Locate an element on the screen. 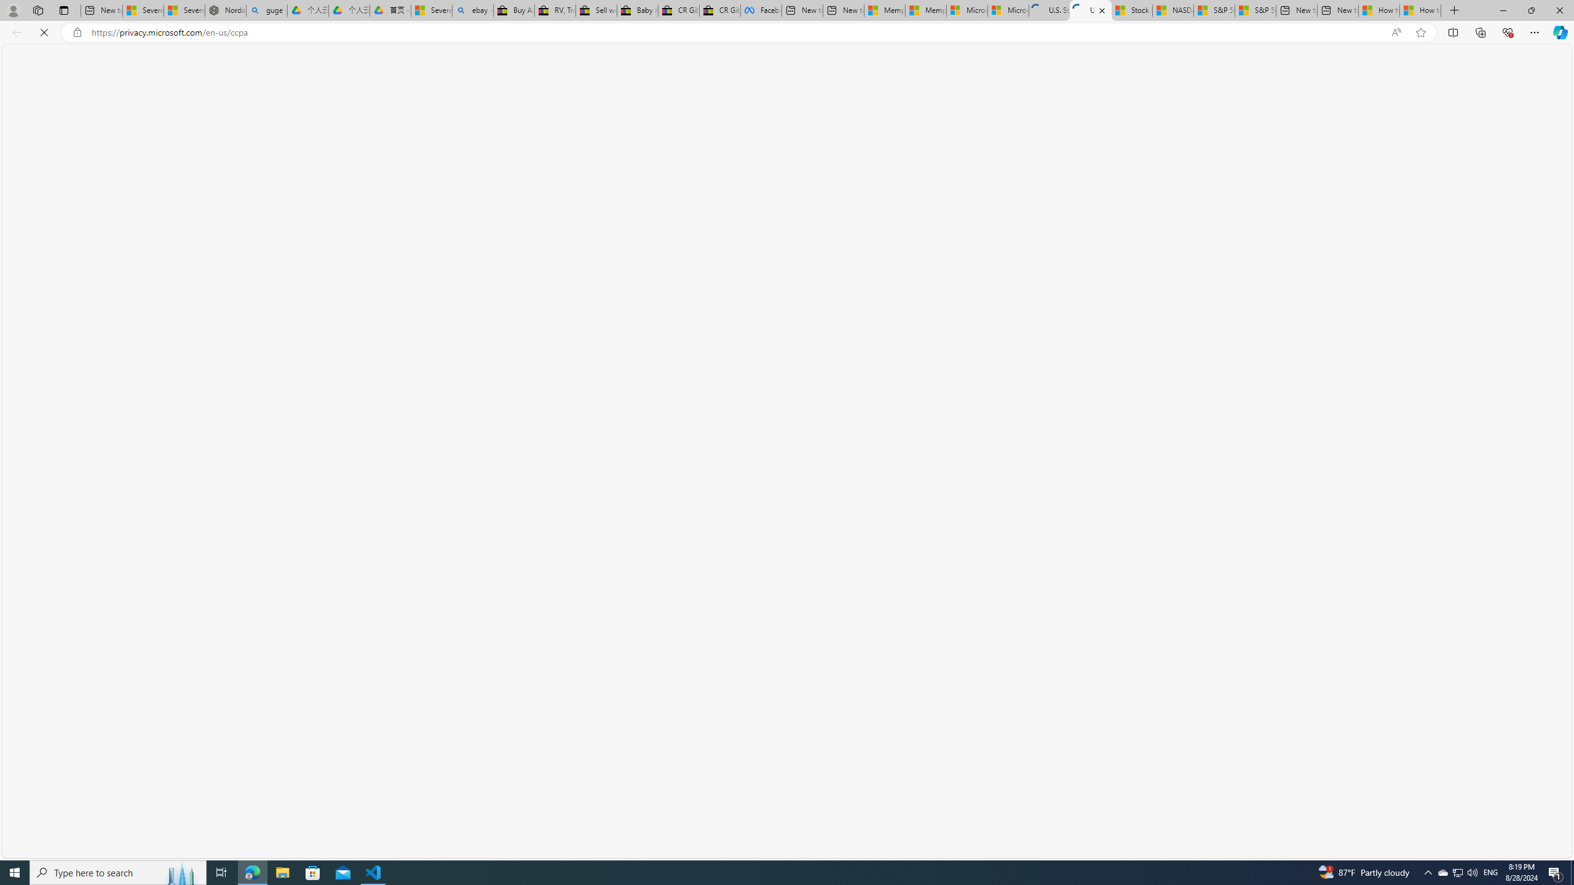 This screenshot has width=1574, height=885. guge yunpan - Search is located at coordinates (267, 10).